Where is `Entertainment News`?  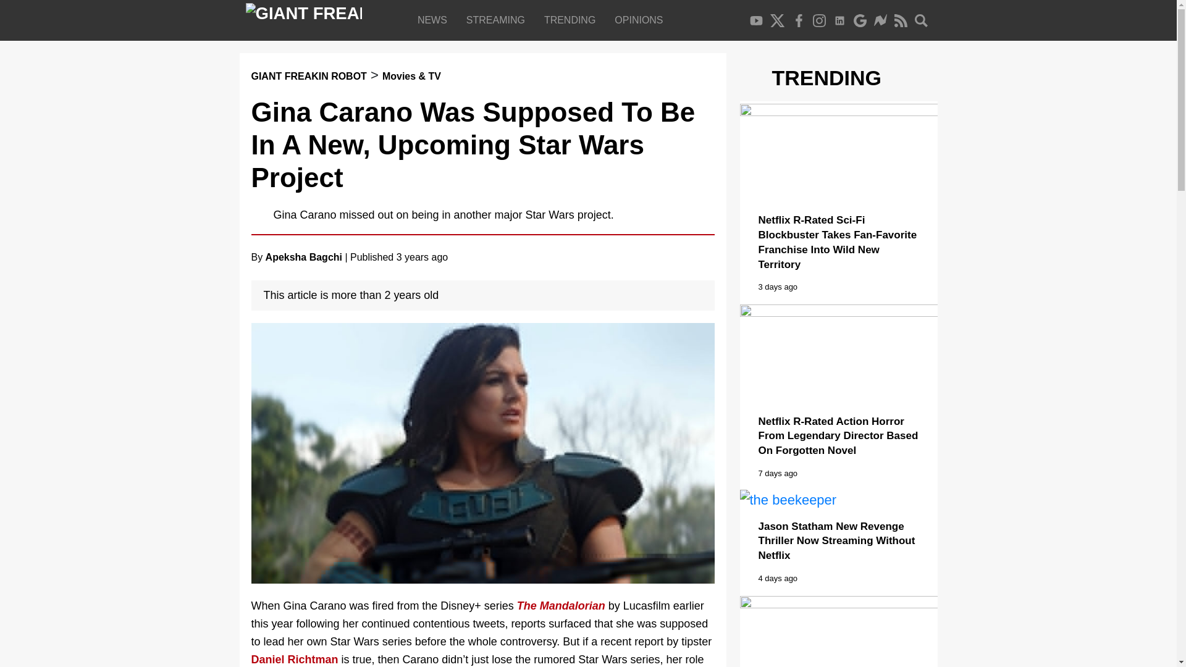
Entertainment News is located at coordinates (435, 20).